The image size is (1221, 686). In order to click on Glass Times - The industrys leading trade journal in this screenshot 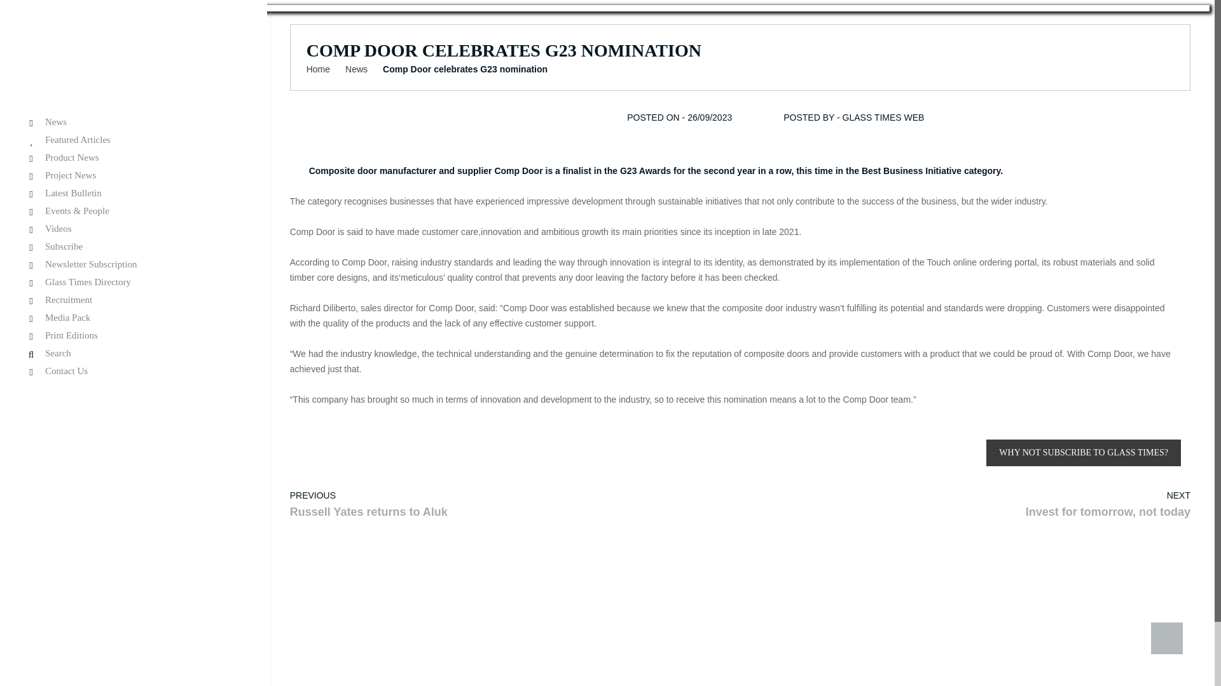, I will do `click(94, 61)`.